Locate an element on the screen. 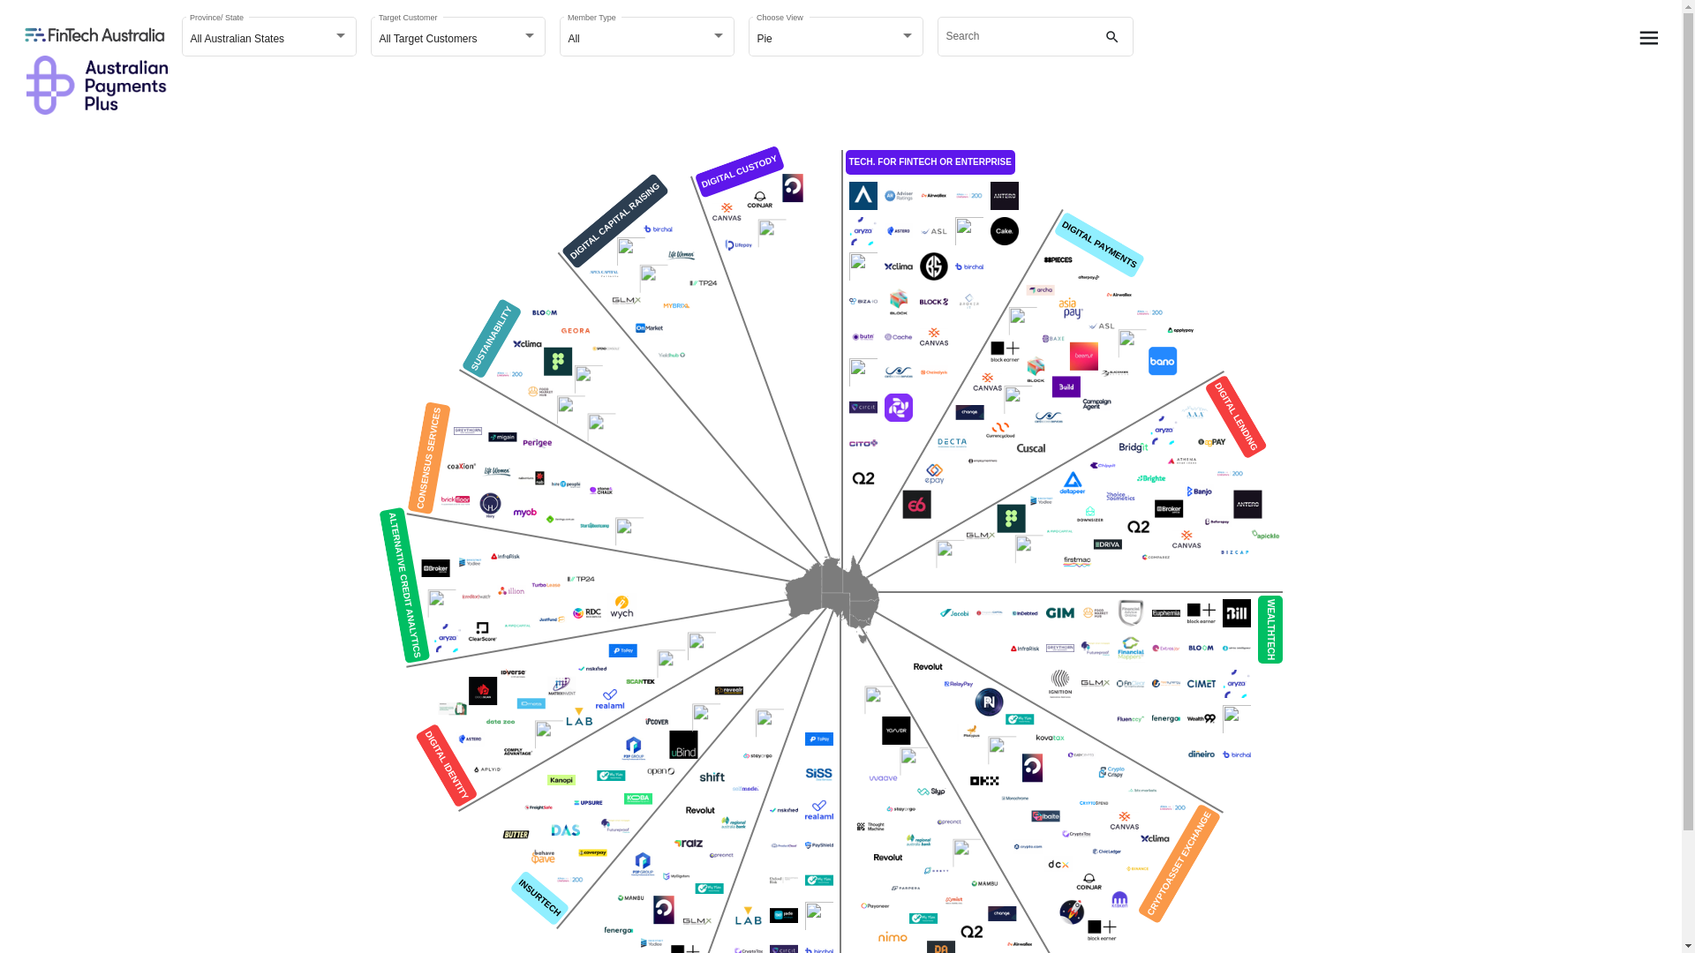 This screenshot has width=1695, height=953. Jacobi Strategies is located at coordinates (953, 613).